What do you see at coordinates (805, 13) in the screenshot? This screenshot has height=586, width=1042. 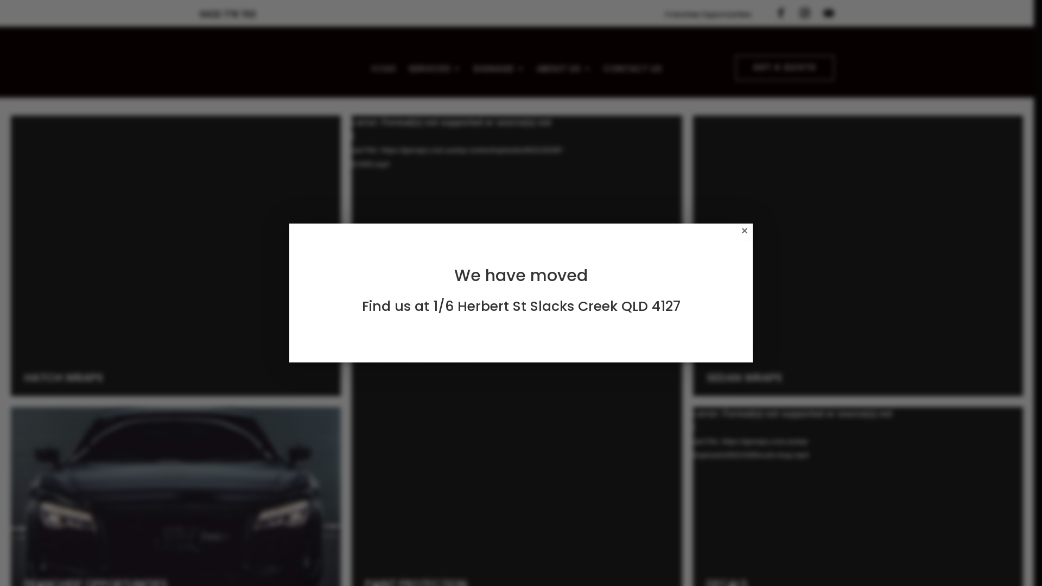 I see `Follow on Instagram` at bounding box center [805, 13].